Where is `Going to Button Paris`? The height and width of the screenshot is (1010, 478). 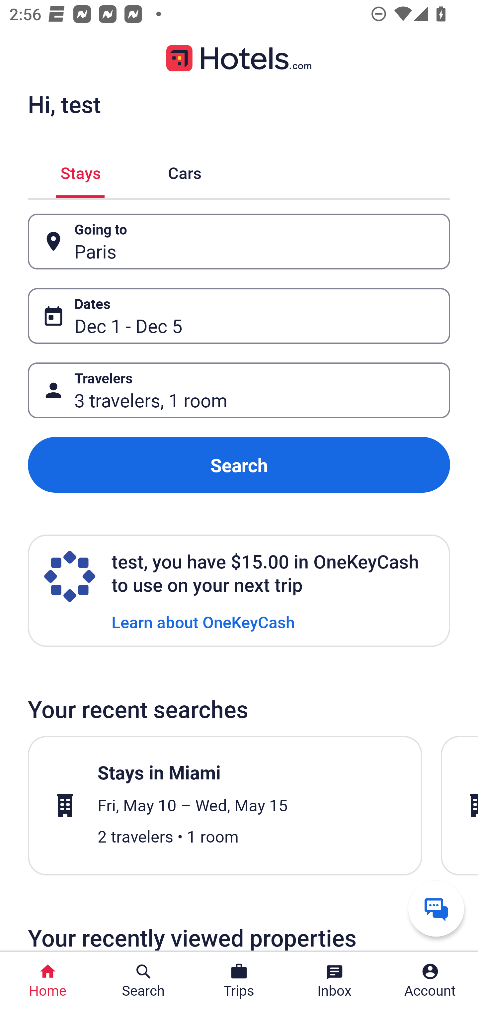
Going to Button Paris is located at coordinates (239, 242).